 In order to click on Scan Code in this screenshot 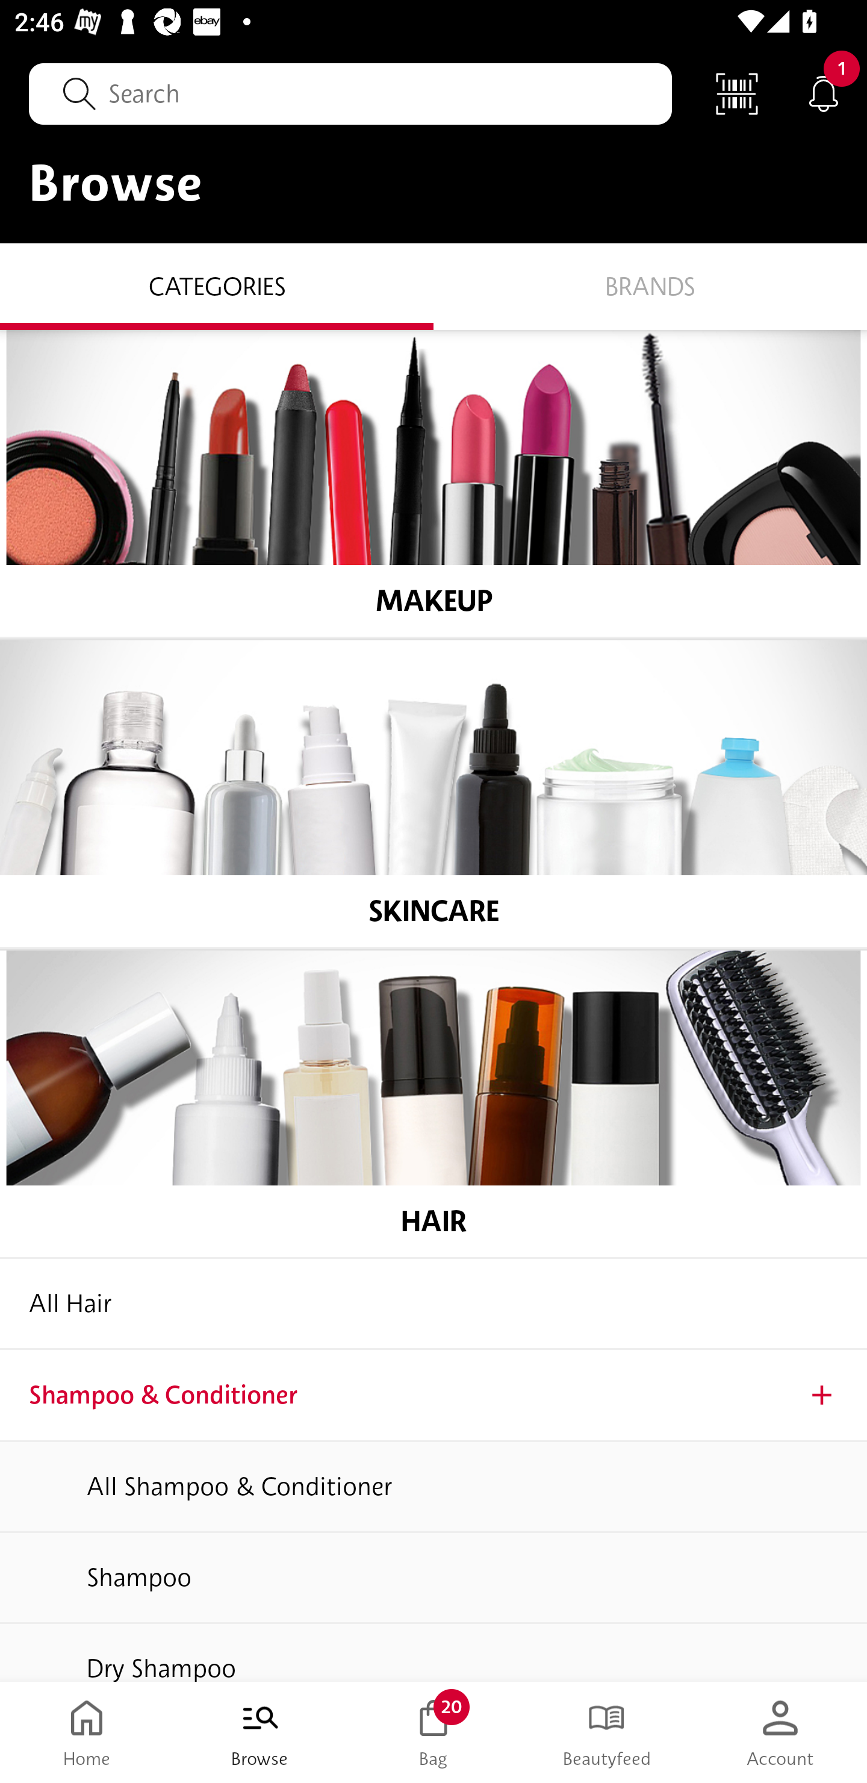, I will do `click(737, 93)`.